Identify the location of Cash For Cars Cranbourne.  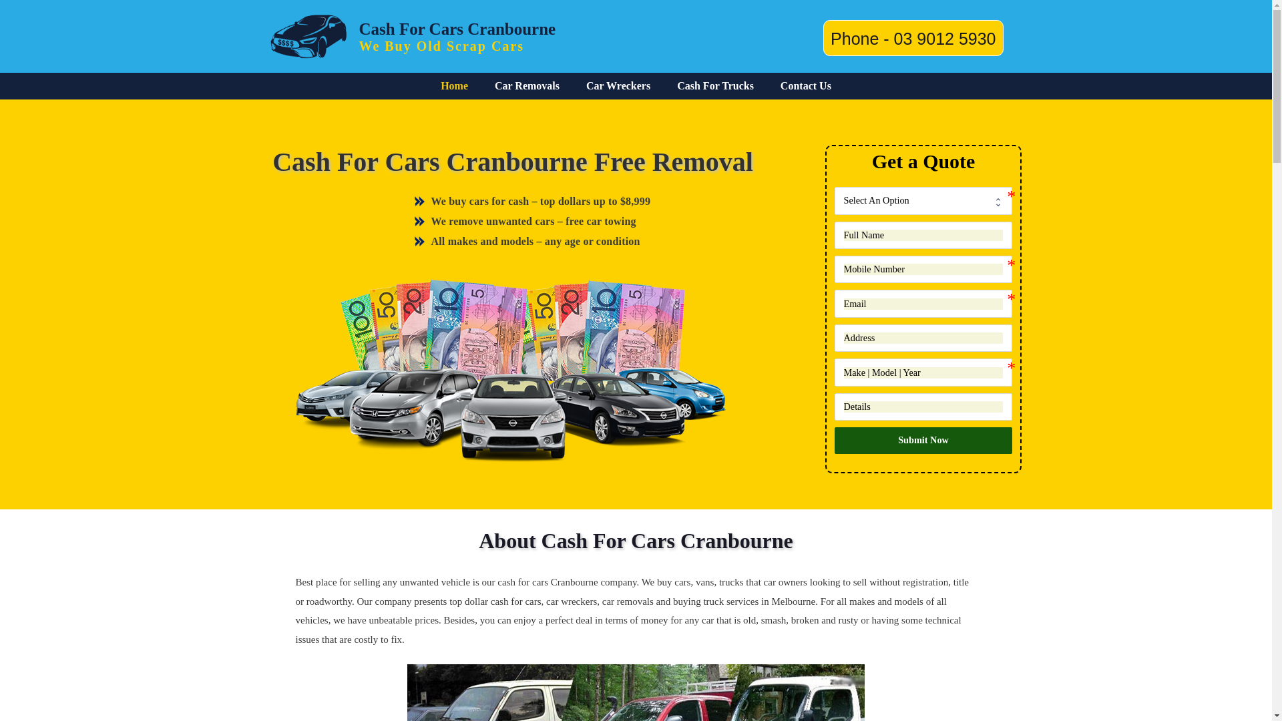
(308, 35).